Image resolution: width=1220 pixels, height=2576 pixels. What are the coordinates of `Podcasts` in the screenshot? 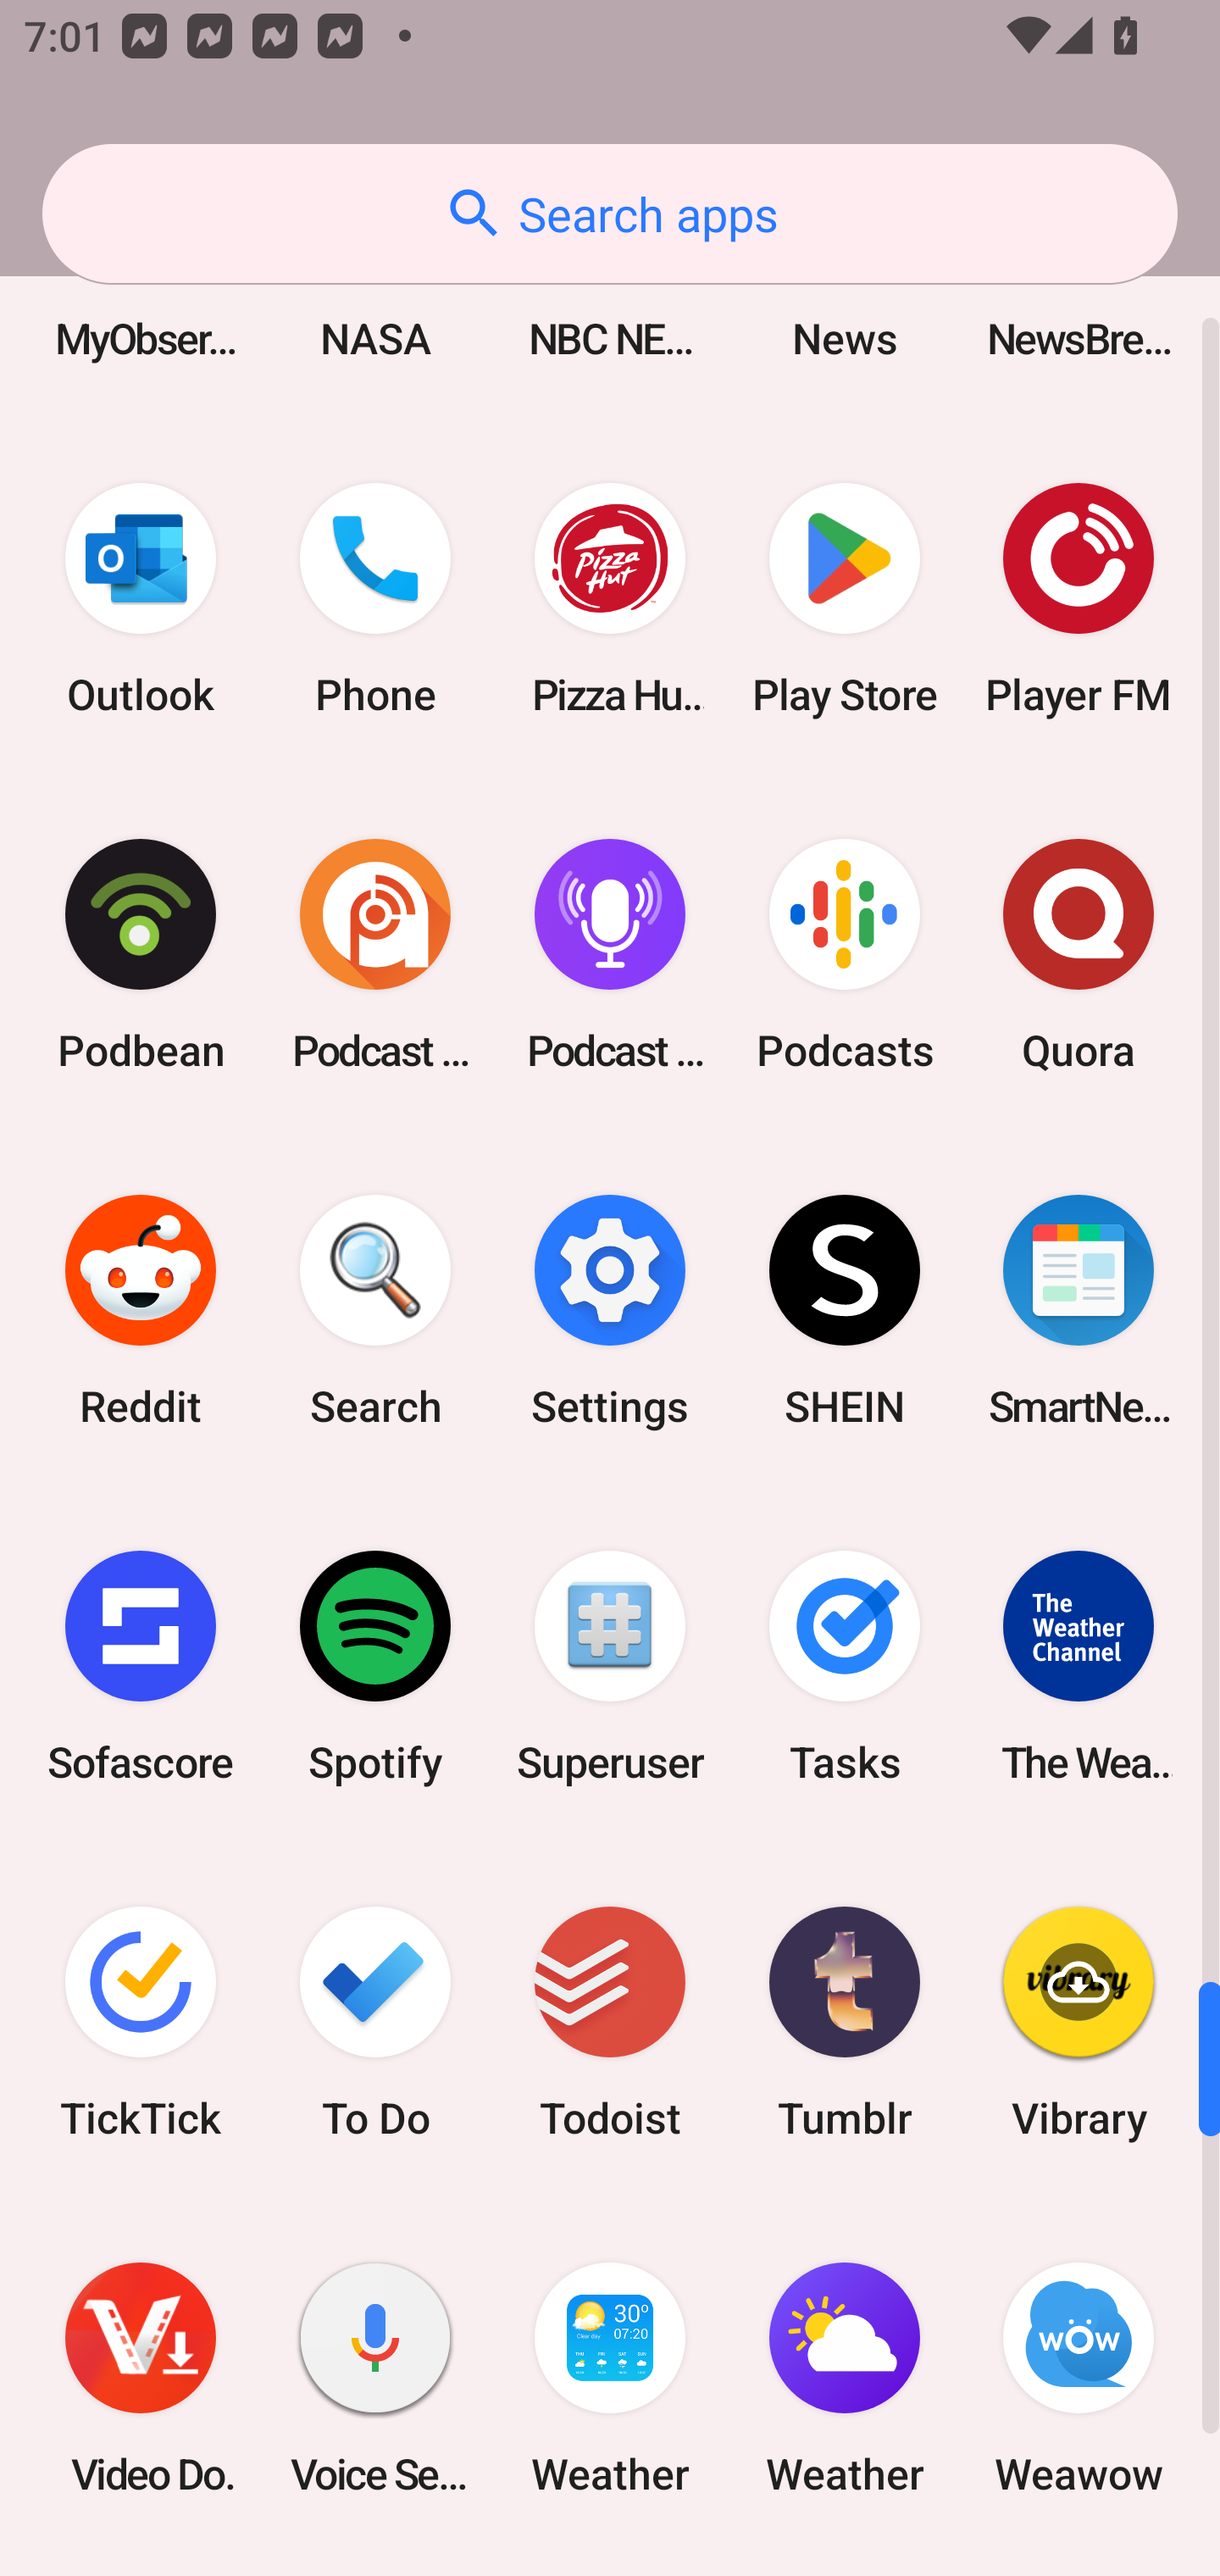 It's located at (844, 956).